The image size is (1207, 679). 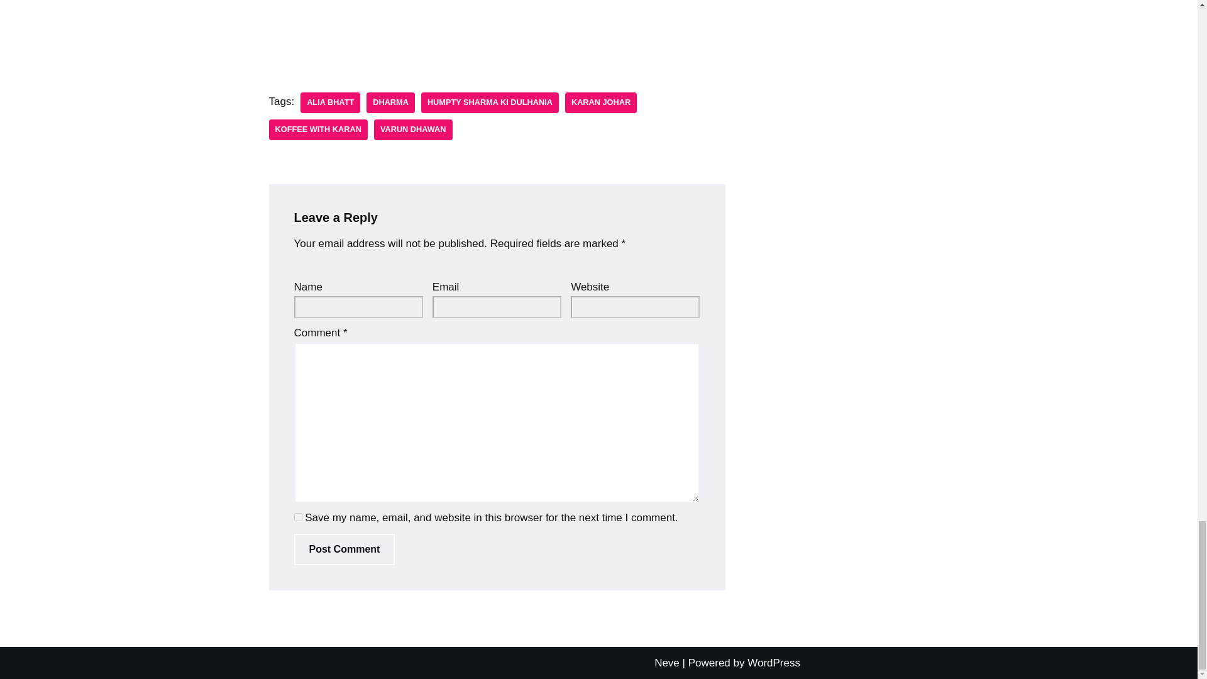 I want to click on DHARMA, so click(x=391, y=102).